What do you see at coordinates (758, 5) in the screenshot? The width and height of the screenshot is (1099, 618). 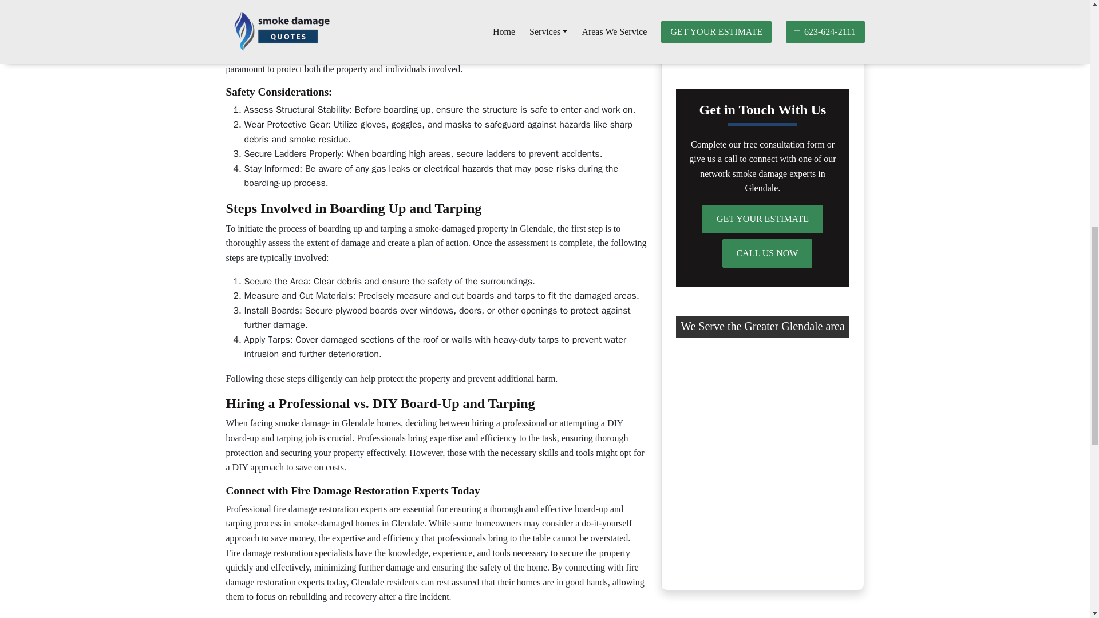 I see `- Effective Steps to Repair Smoke Damage in Glendale Homes` at bounding box center [758, 5].